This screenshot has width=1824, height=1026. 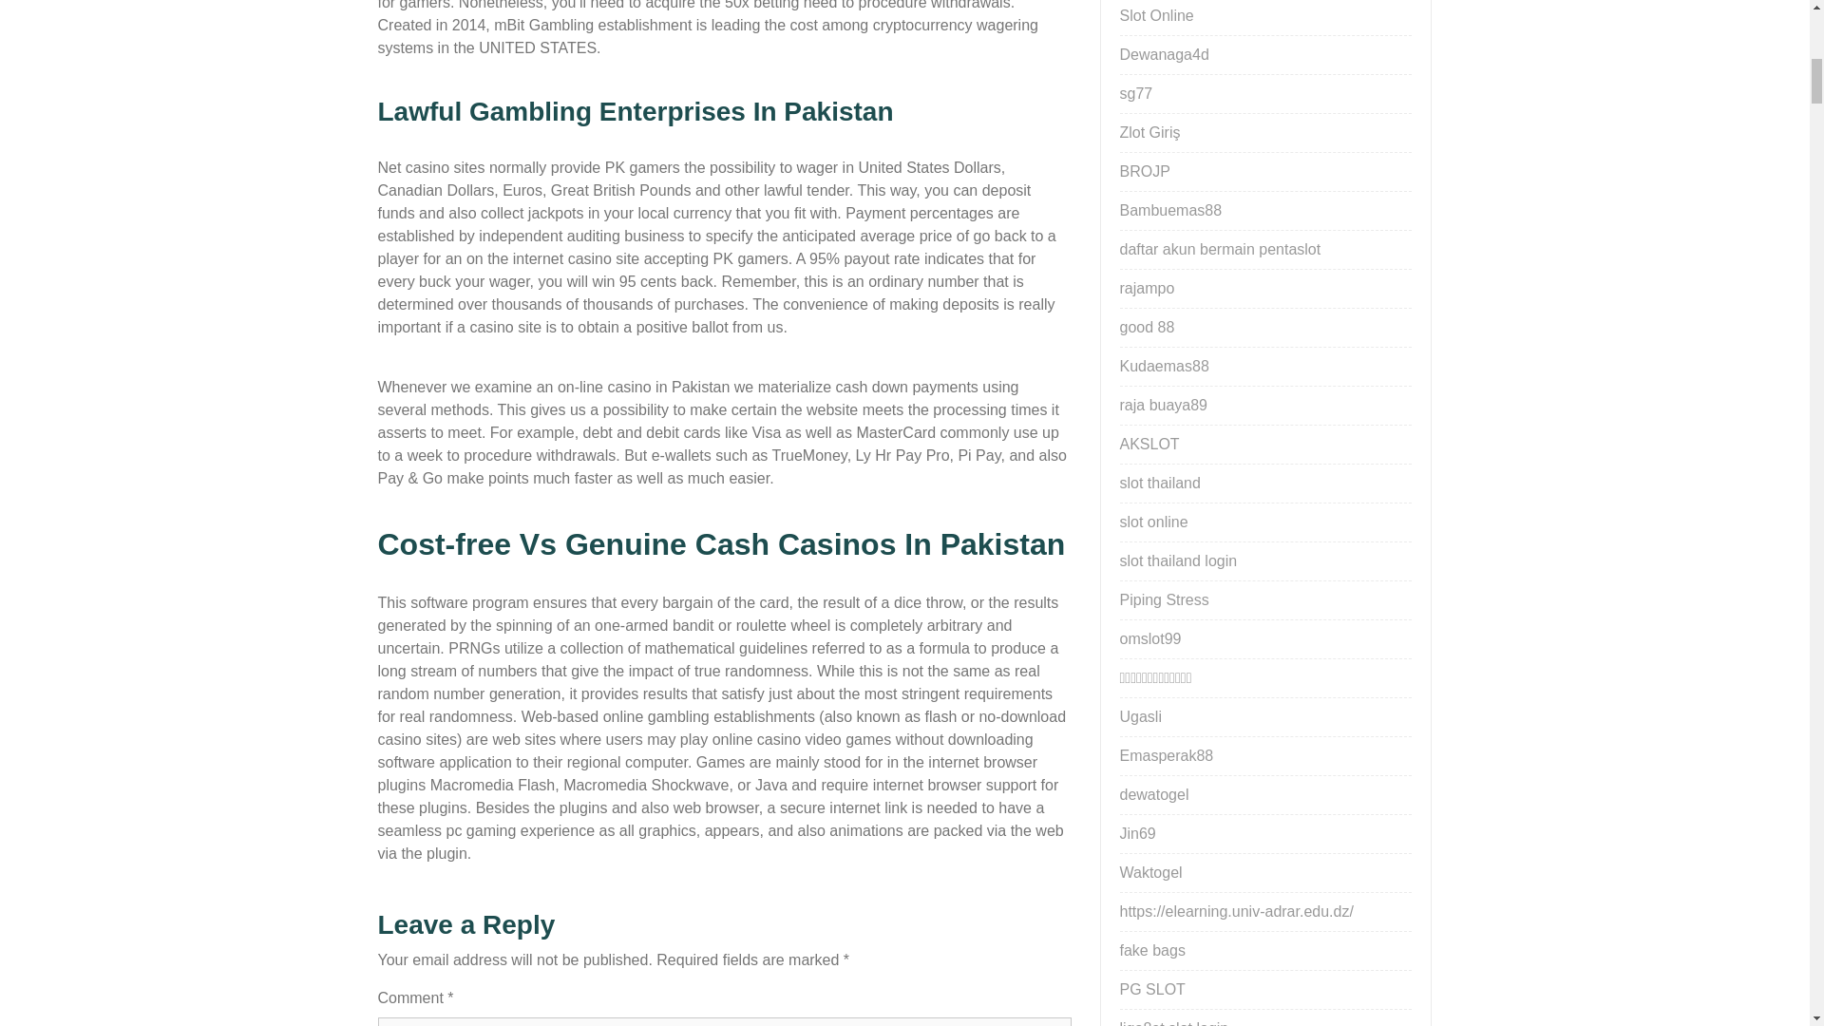 I want to click on Ugasli, so click(x=1140, y=716).